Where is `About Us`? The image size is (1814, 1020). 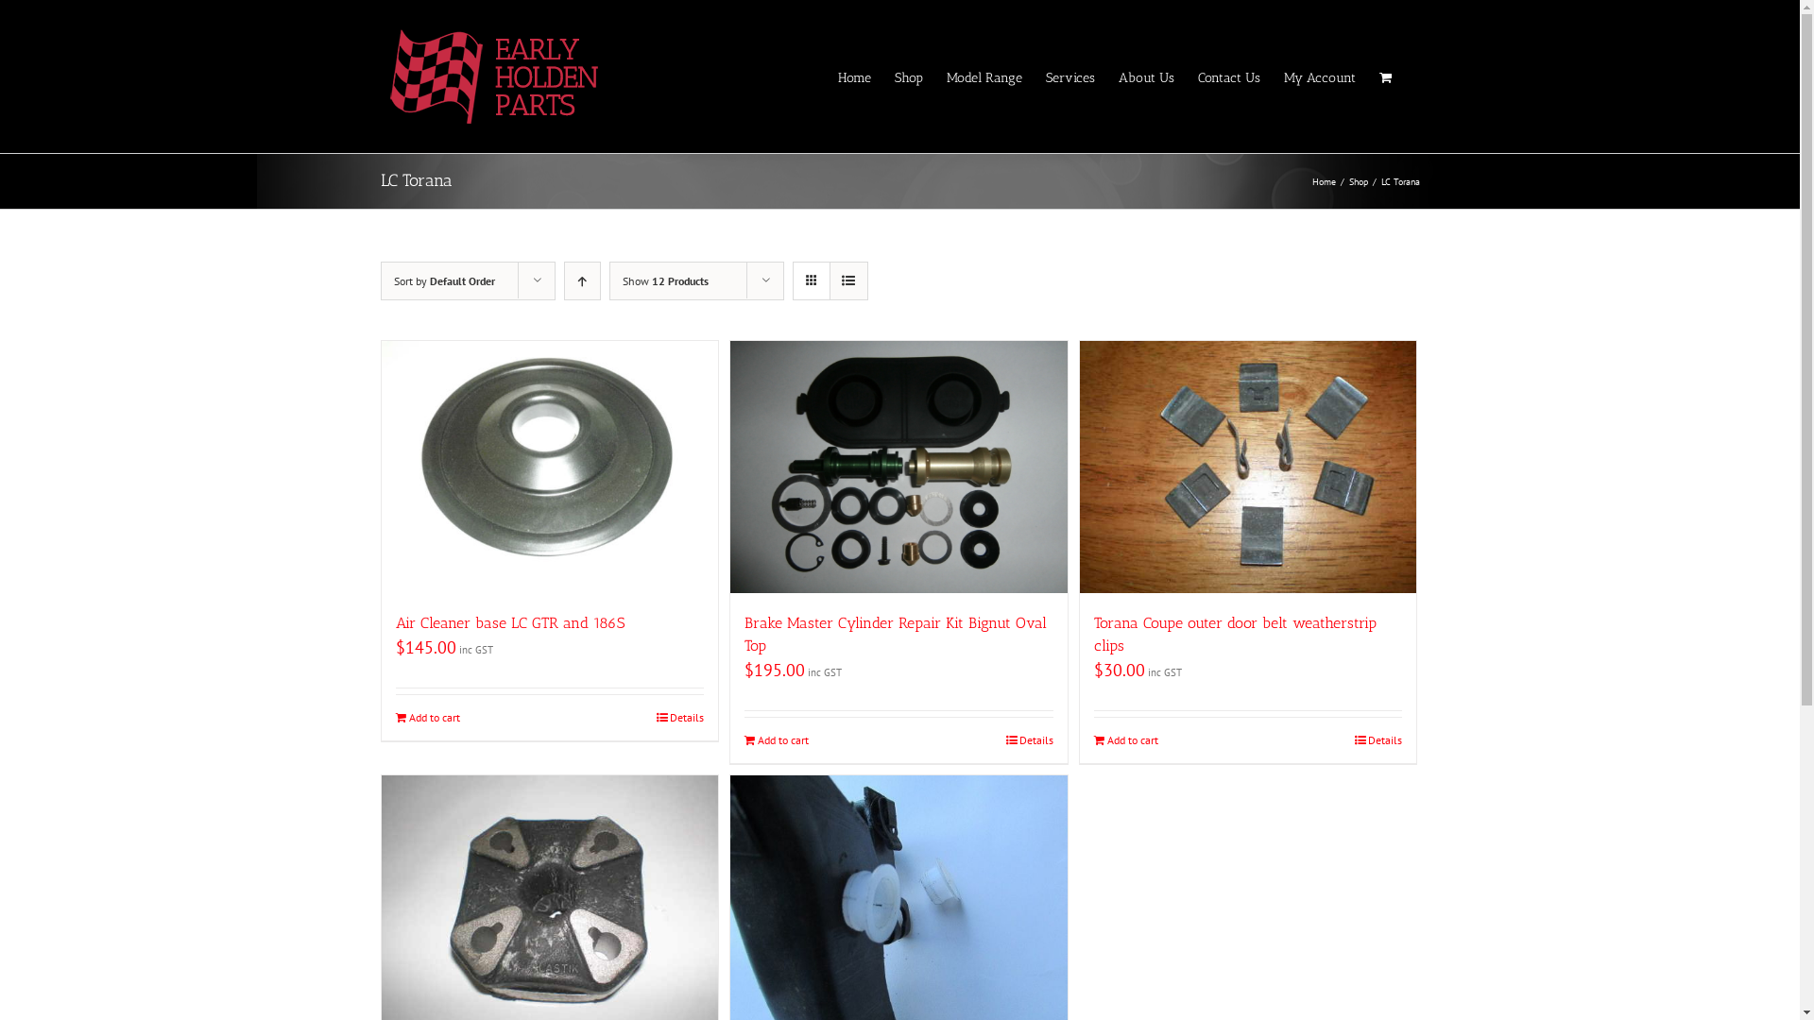 About Us is located at coordinates (1147, 76).